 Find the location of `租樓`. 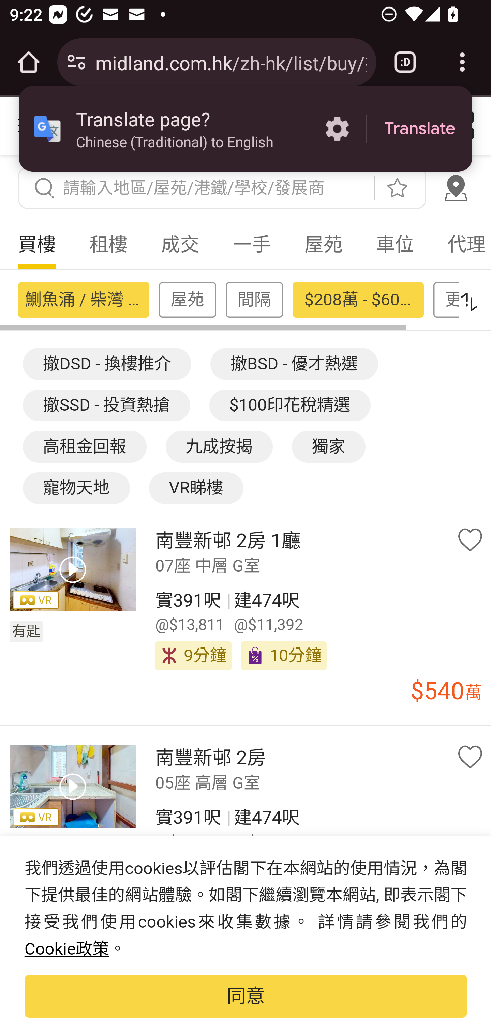

租樓 is located at coordinates (108, 244).